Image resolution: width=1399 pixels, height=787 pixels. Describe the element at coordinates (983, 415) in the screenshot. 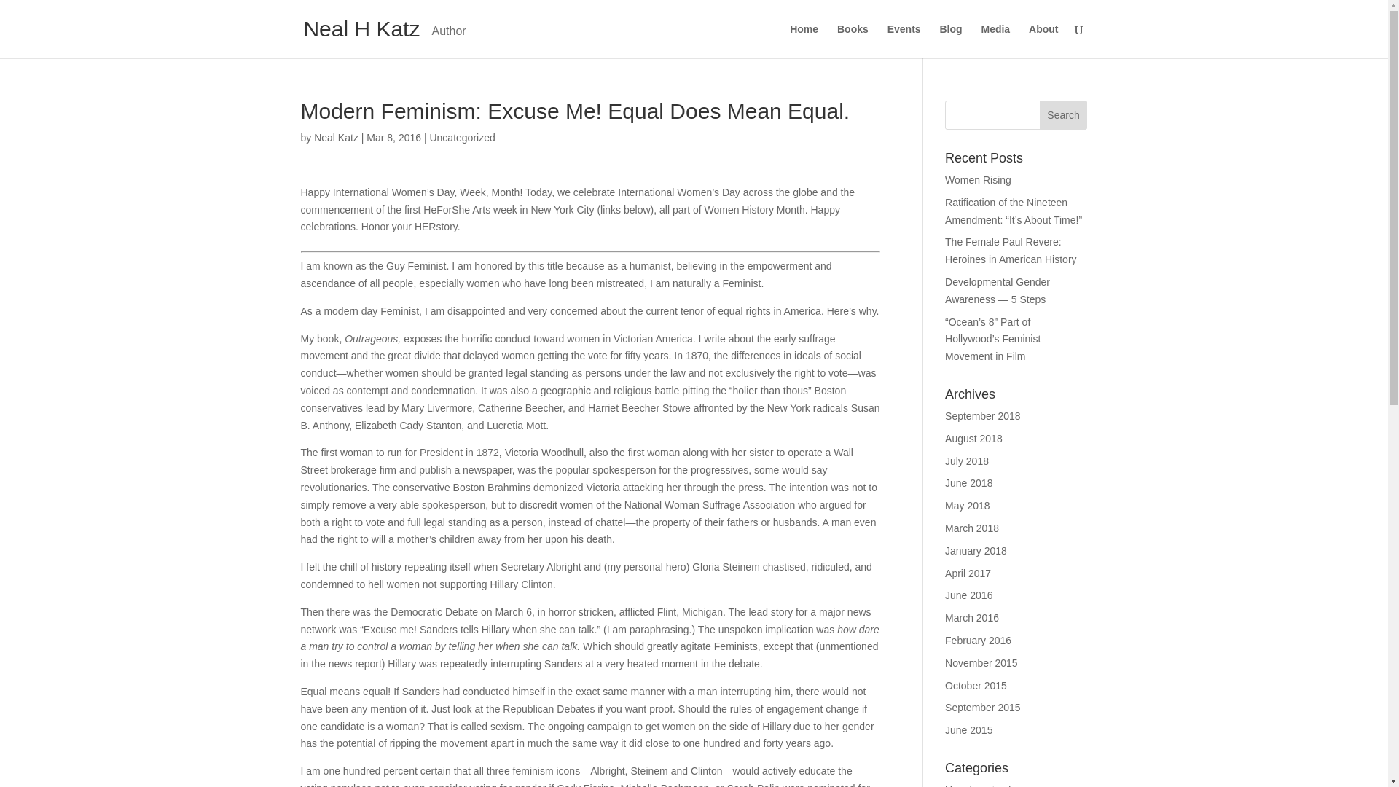

I see `September 2018` at that location.